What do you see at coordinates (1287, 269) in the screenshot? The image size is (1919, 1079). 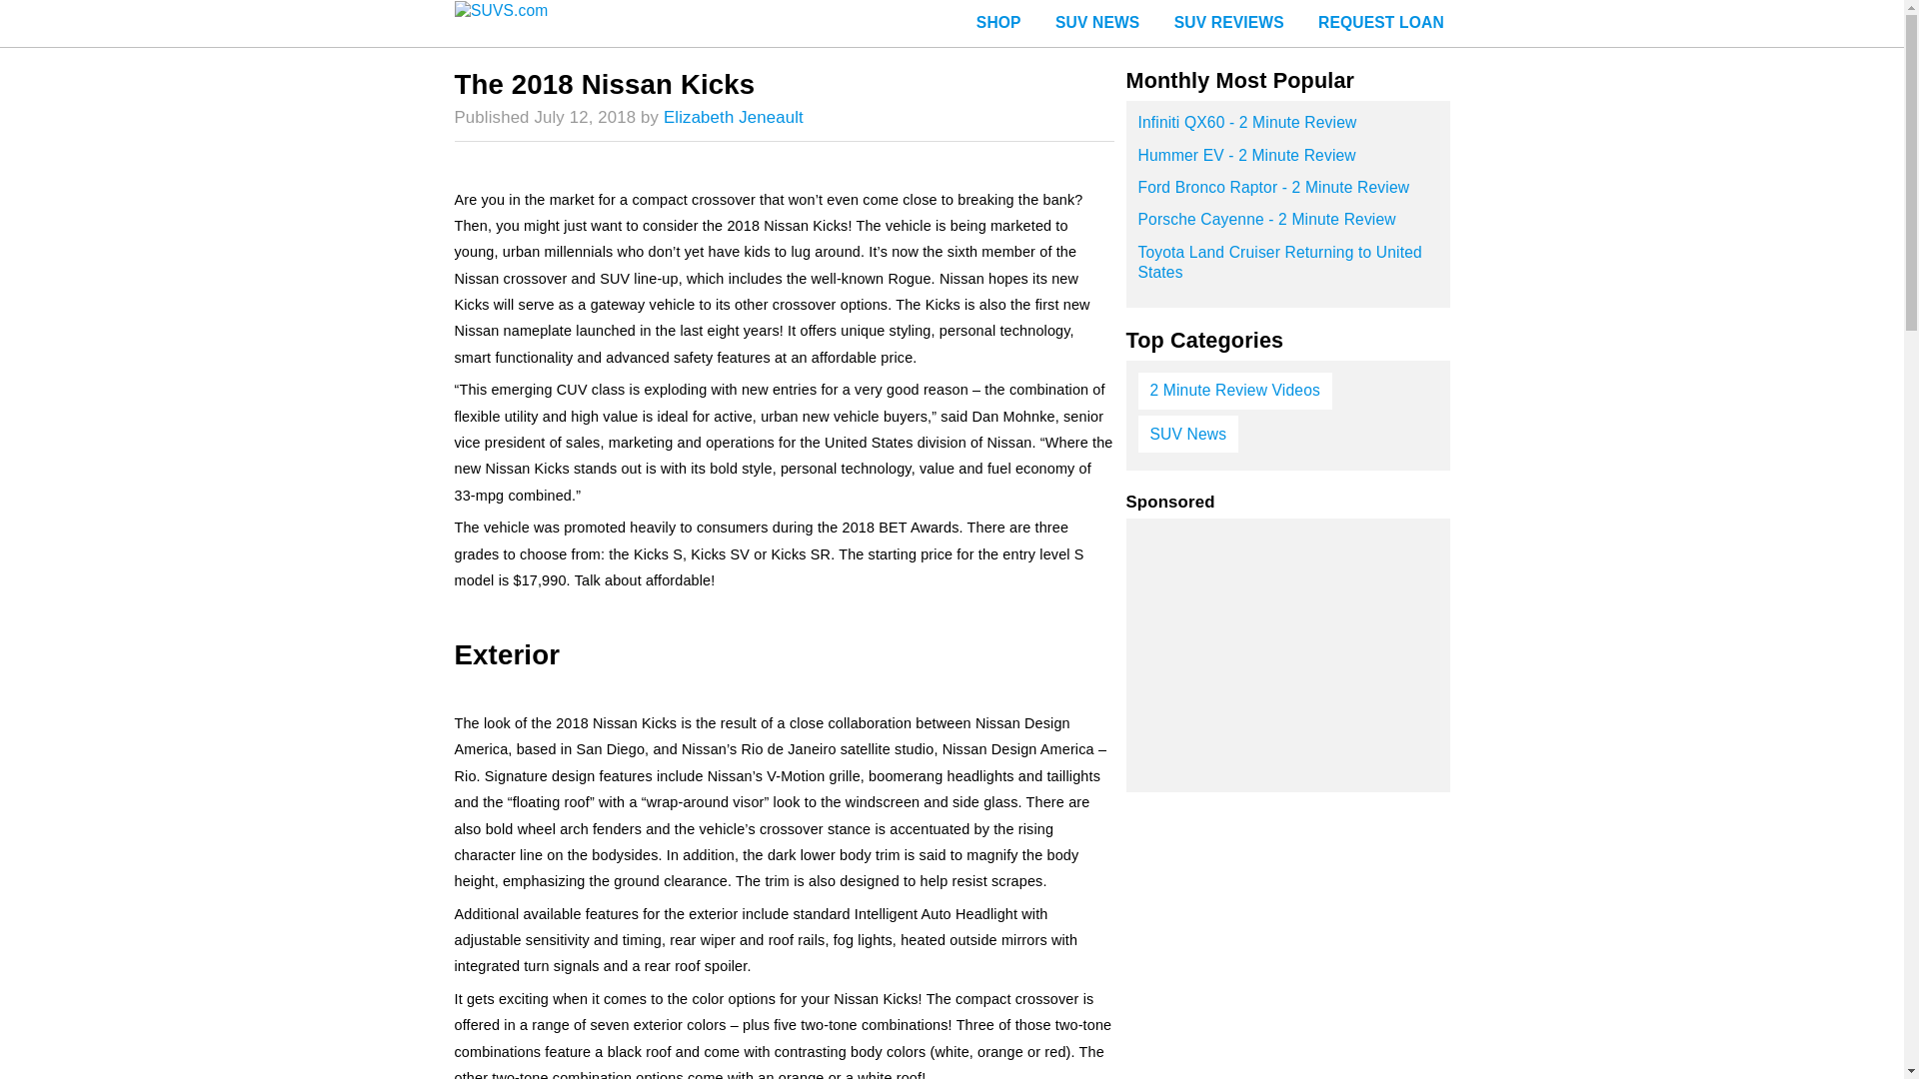 I see `Toyota Land Cruiser Returning to United States` at bounding box center [1287, 269].